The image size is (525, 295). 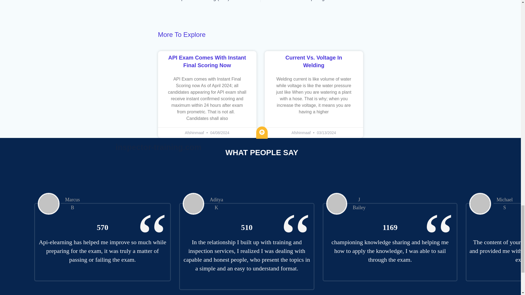 I want to click on JBB, so click(x=336, y=204).